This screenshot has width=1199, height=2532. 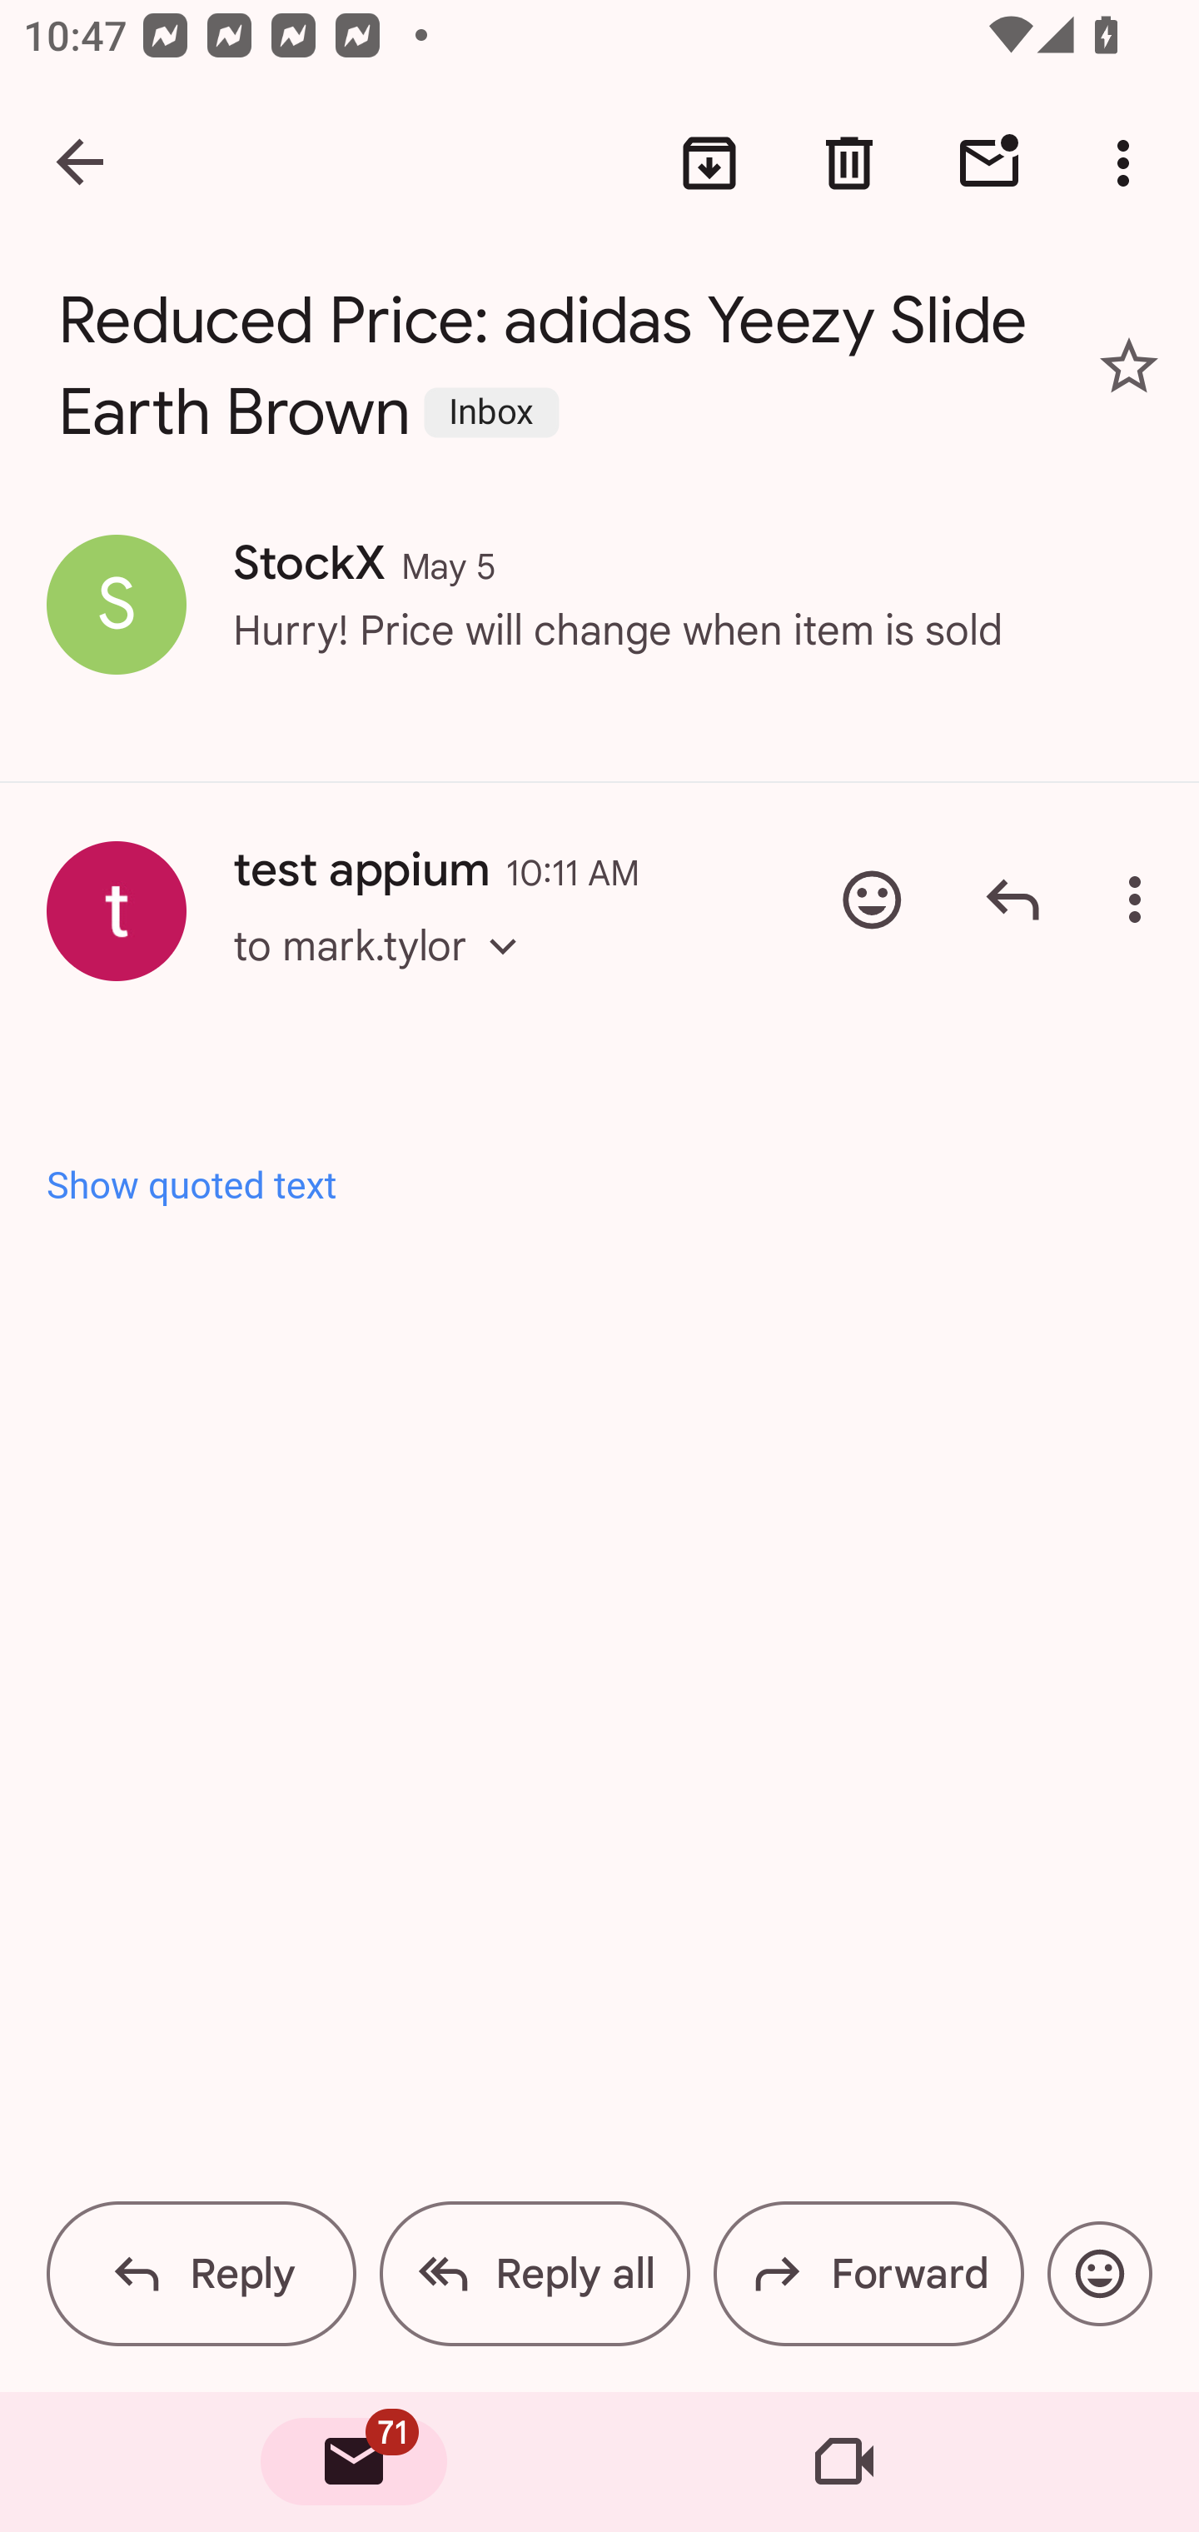 I want to click on Add emoji reaction, so click(x=872, y=900).